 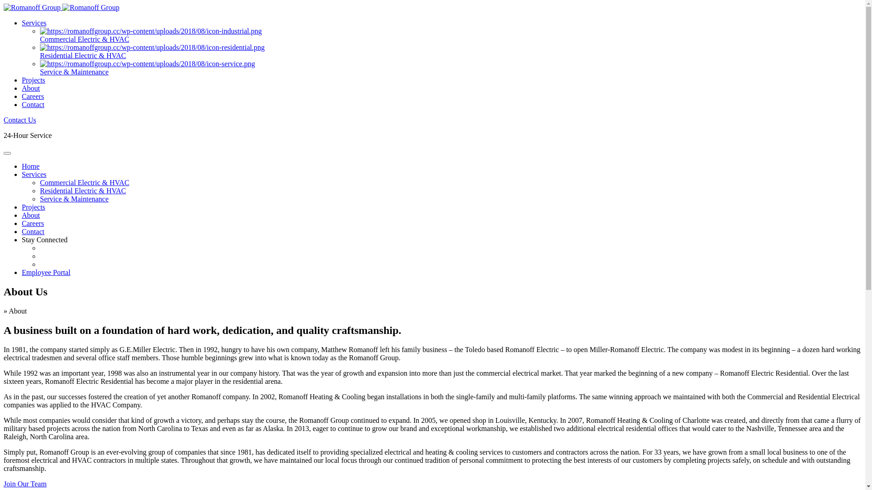 What do you see at coordinates (84, 182) in the screenshot?
I see `Commercial Electric & HVAC` at bounding box center [84, 182].